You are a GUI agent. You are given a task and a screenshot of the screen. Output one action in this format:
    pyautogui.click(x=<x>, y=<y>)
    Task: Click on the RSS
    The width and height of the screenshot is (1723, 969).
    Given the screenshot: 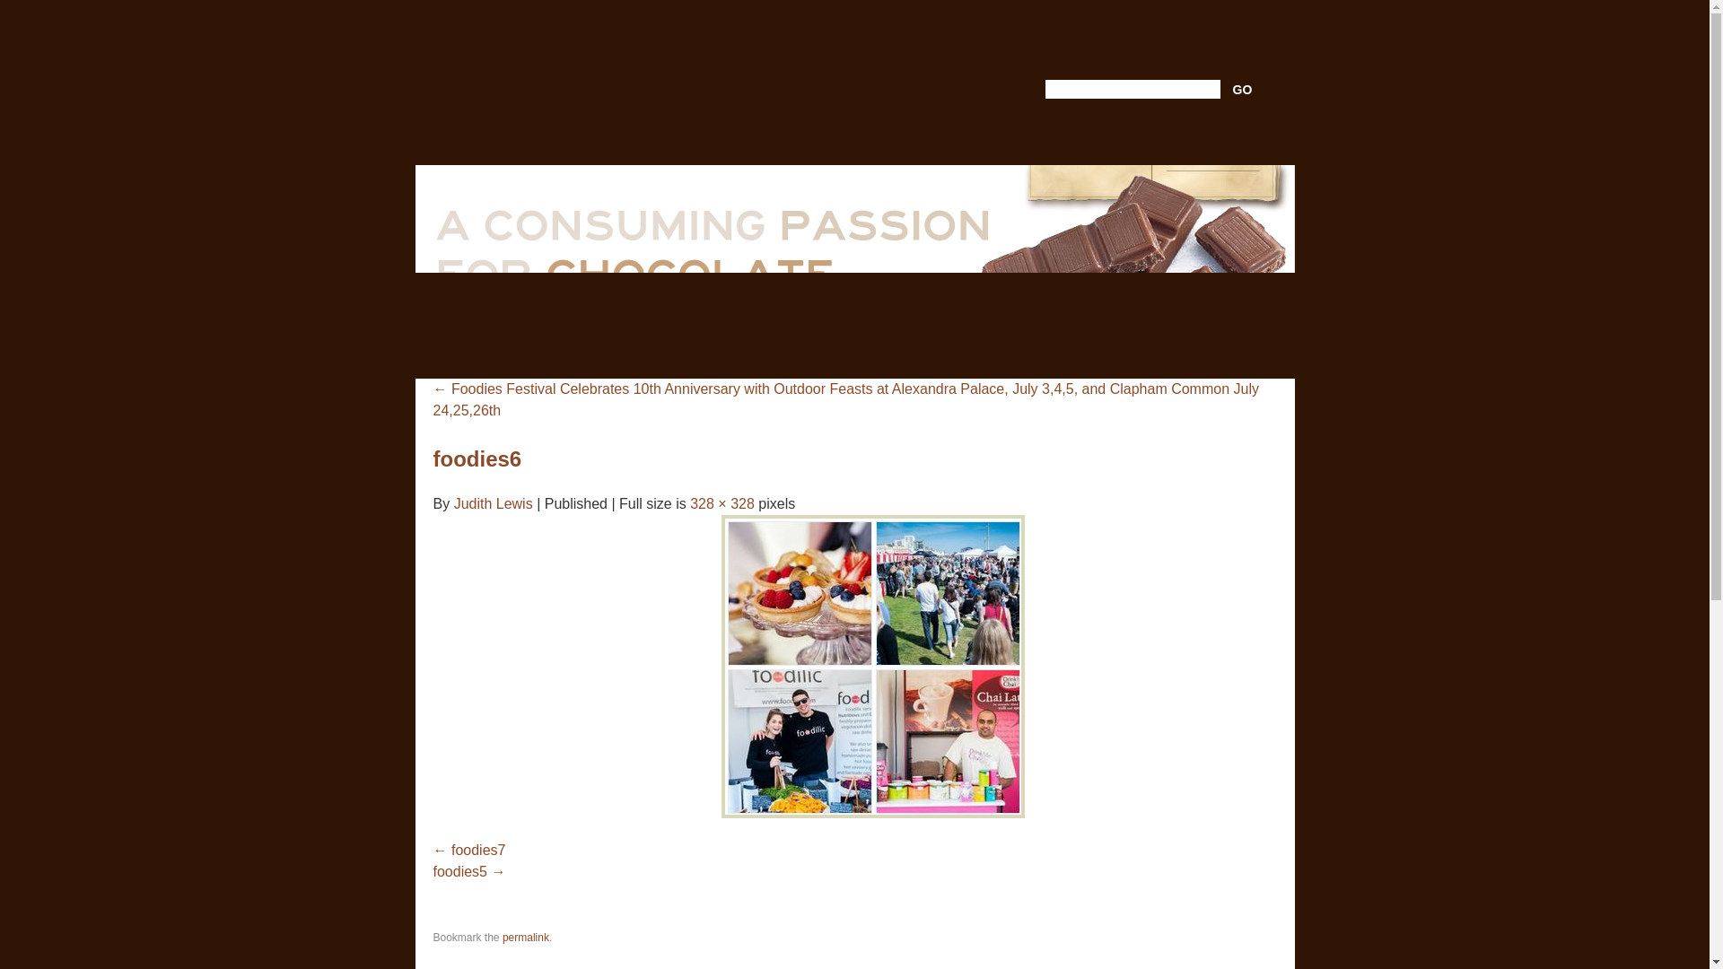 What is the action you would take?
    pyautogui.click(x=1075, y=136)
    